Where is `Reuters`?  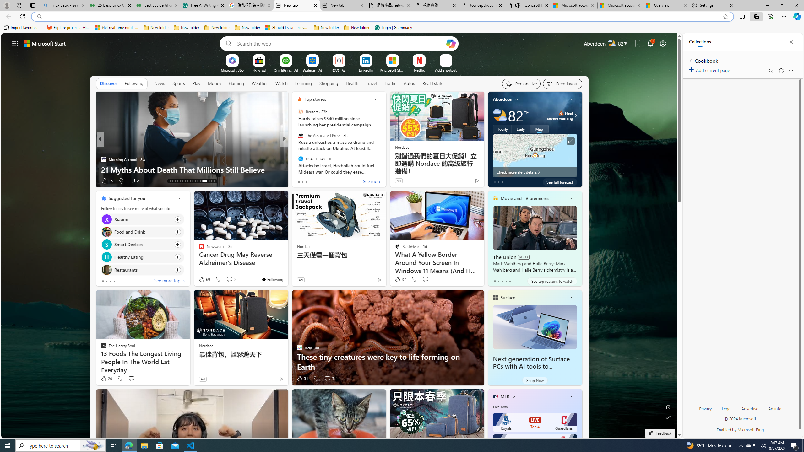 Reuters is located at coordinates (301, 112).